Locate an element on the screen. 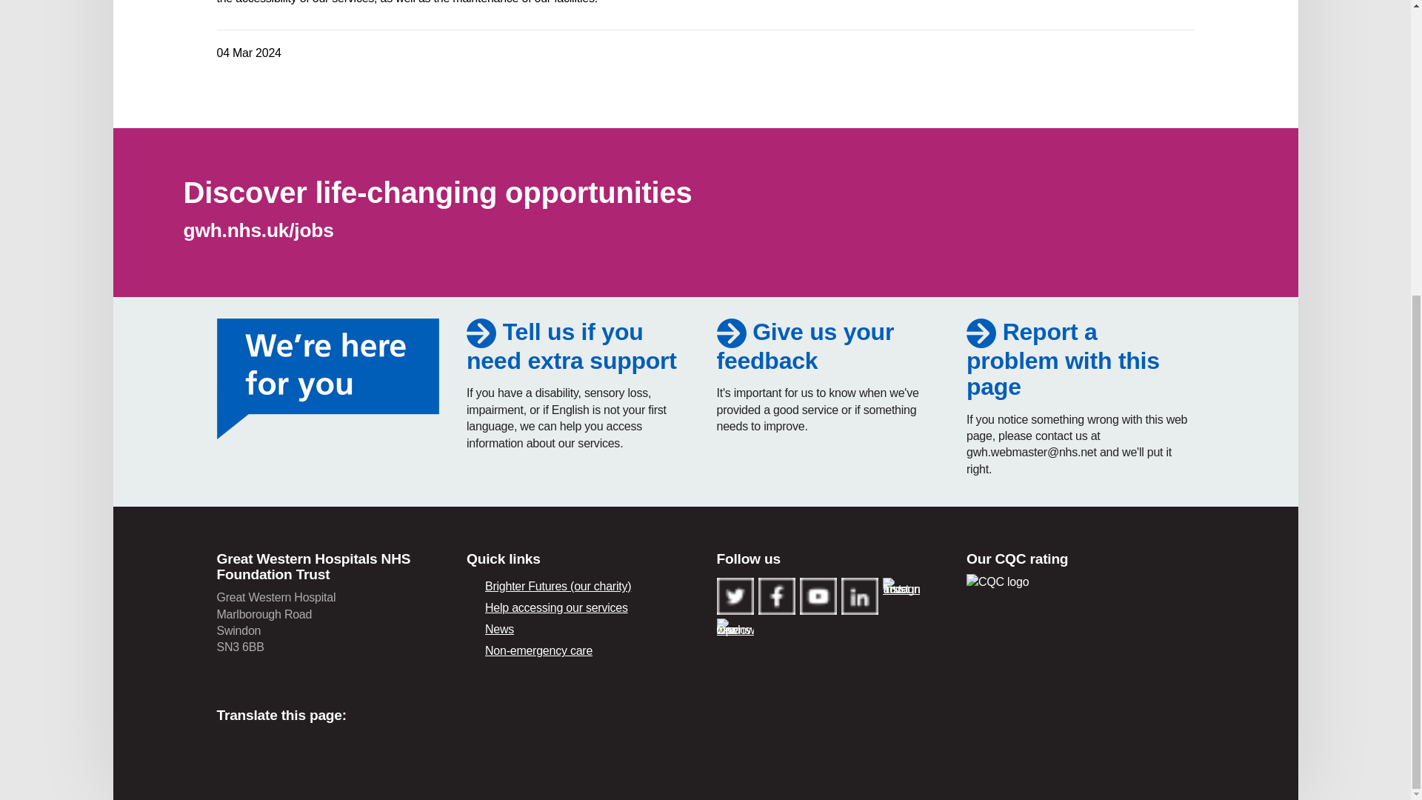  Discover Great Opportunities is located at coordinates (438, 192).